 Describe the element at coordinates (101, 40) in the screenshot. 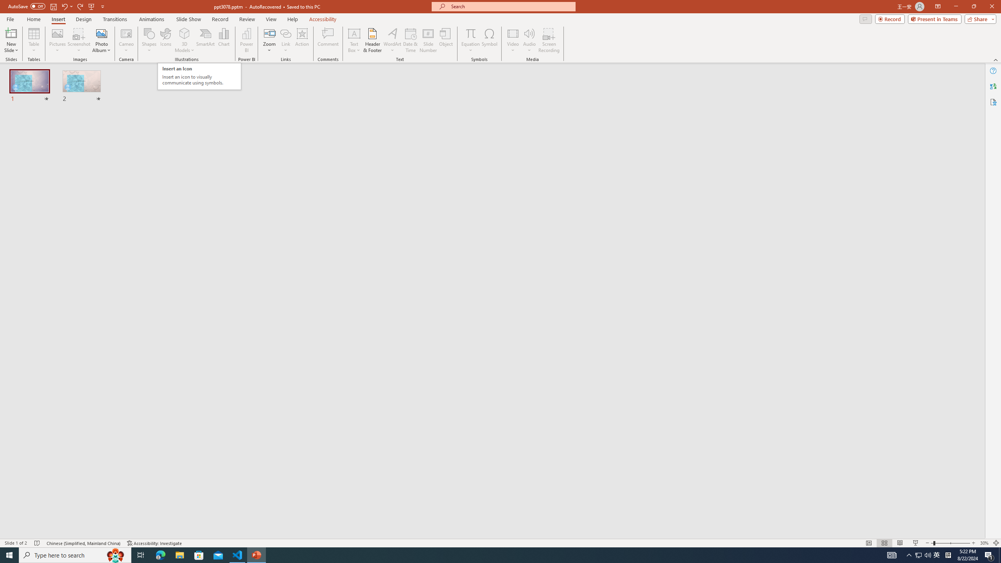

I see `Photo Album...` at that location.